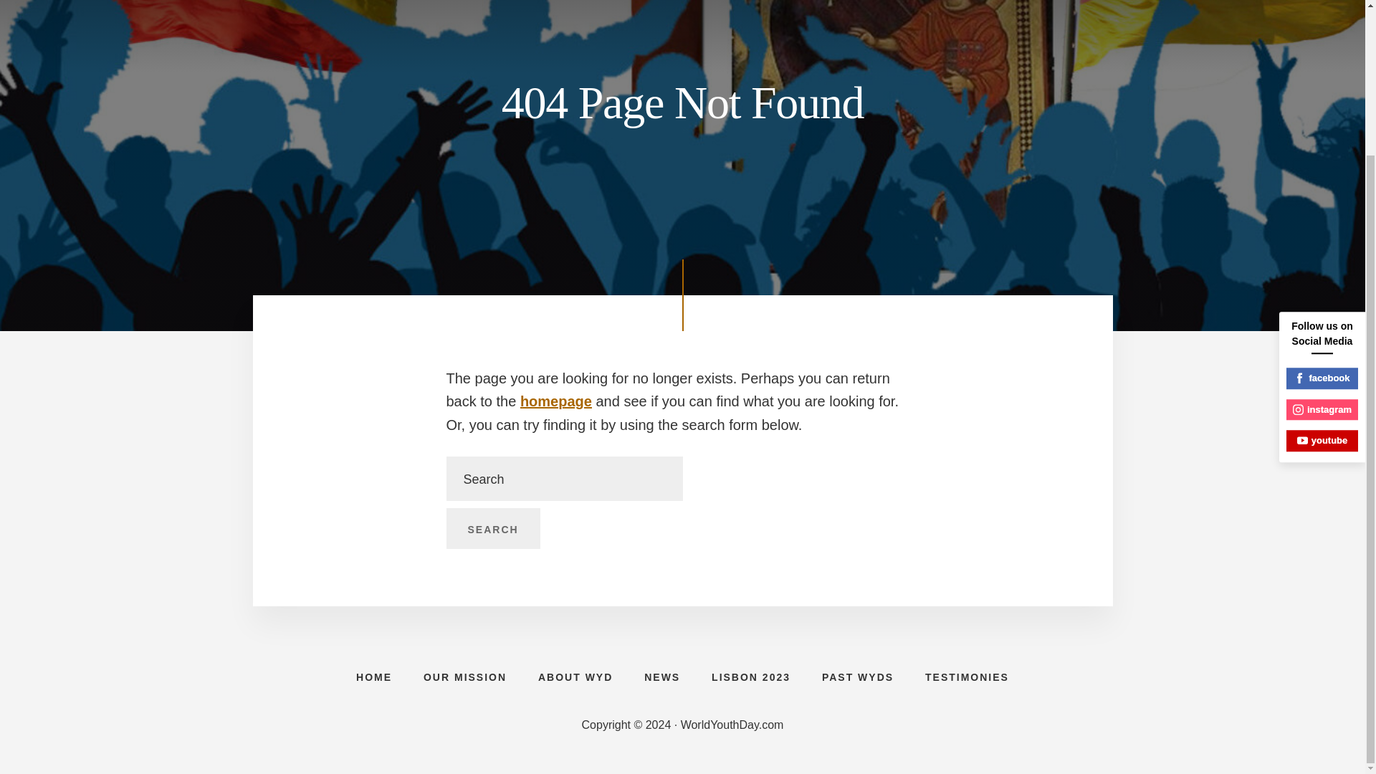  What do you see at coordinates (1322, 255) in the screenshot?
I see `youtube` at bounding box center [1322, 255].